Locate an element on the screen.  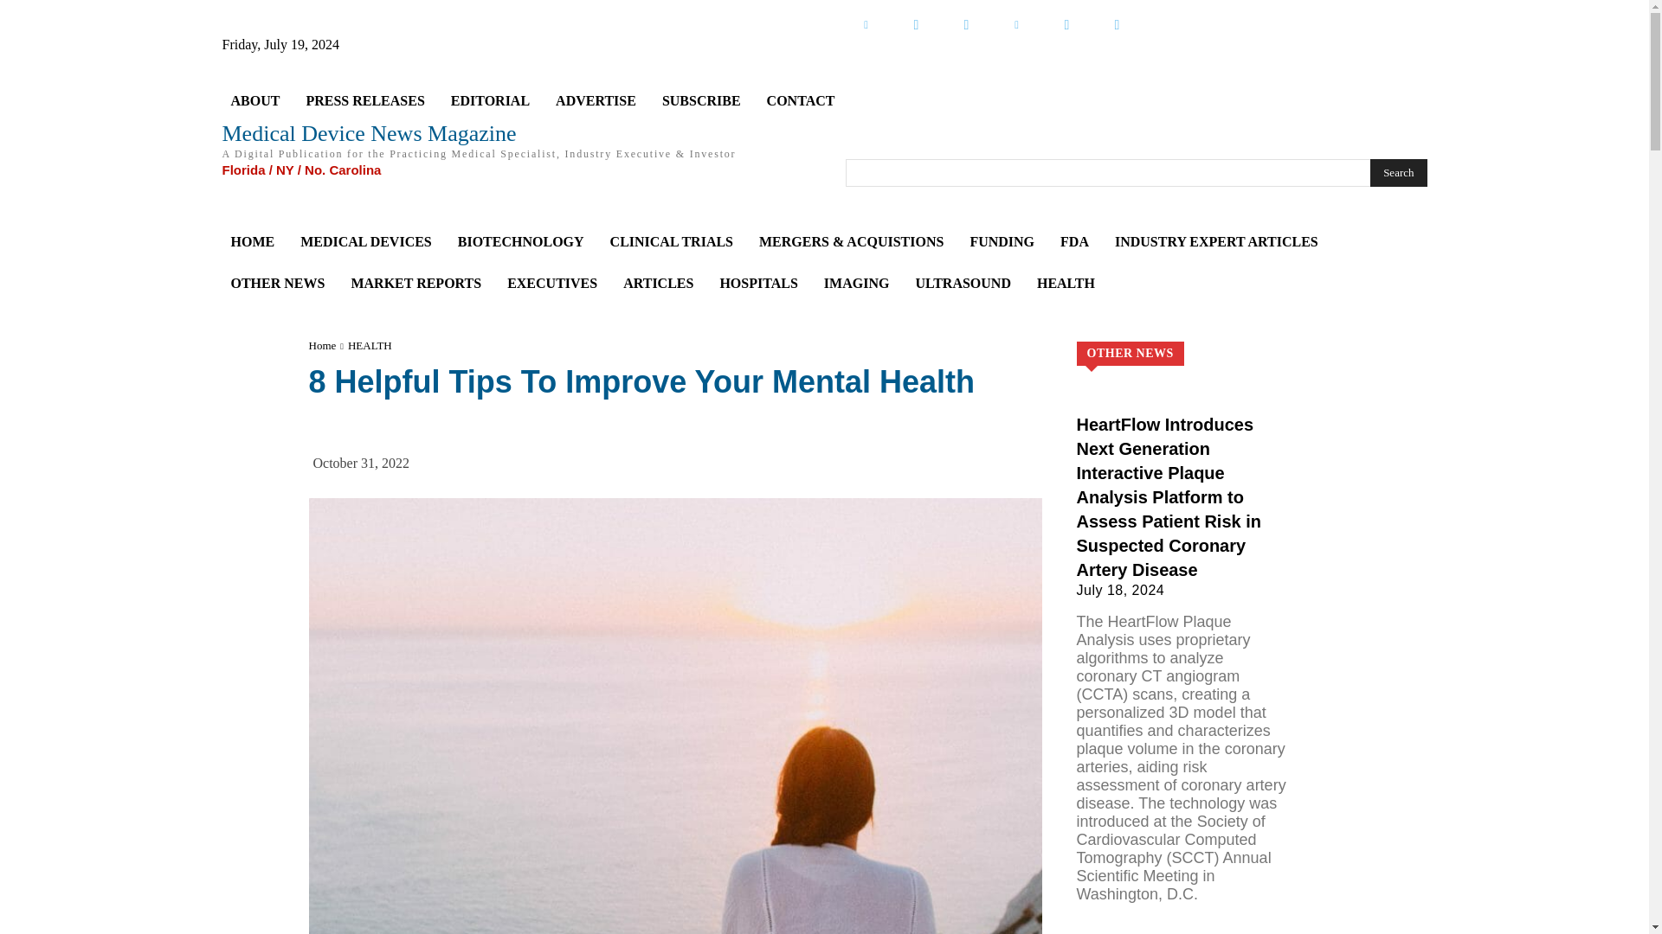
Instagram is located at coordinates (1116, 24).